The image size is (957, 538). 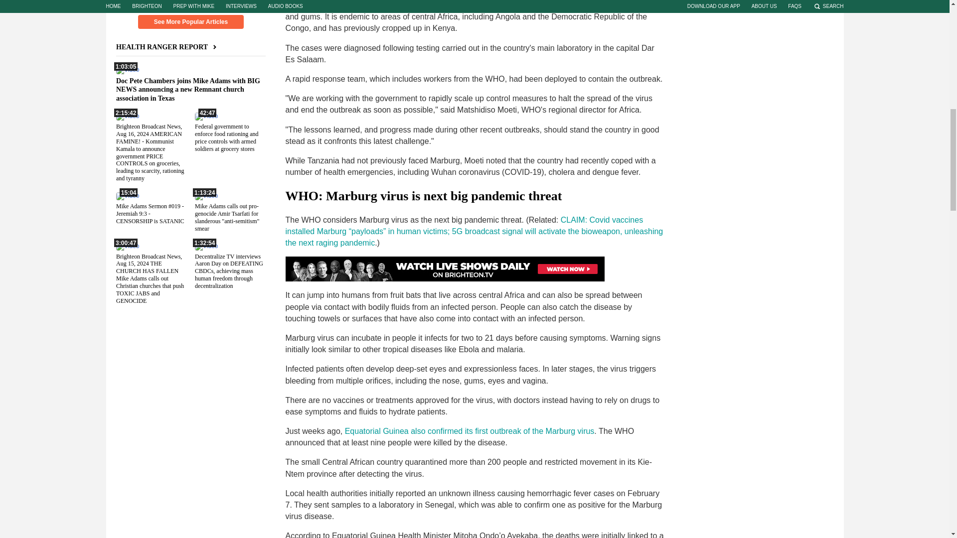 What do you see at coordinates (190, 22) in the screenshot?
I see `See More Popular Articles` at bounding box center [190, 22].